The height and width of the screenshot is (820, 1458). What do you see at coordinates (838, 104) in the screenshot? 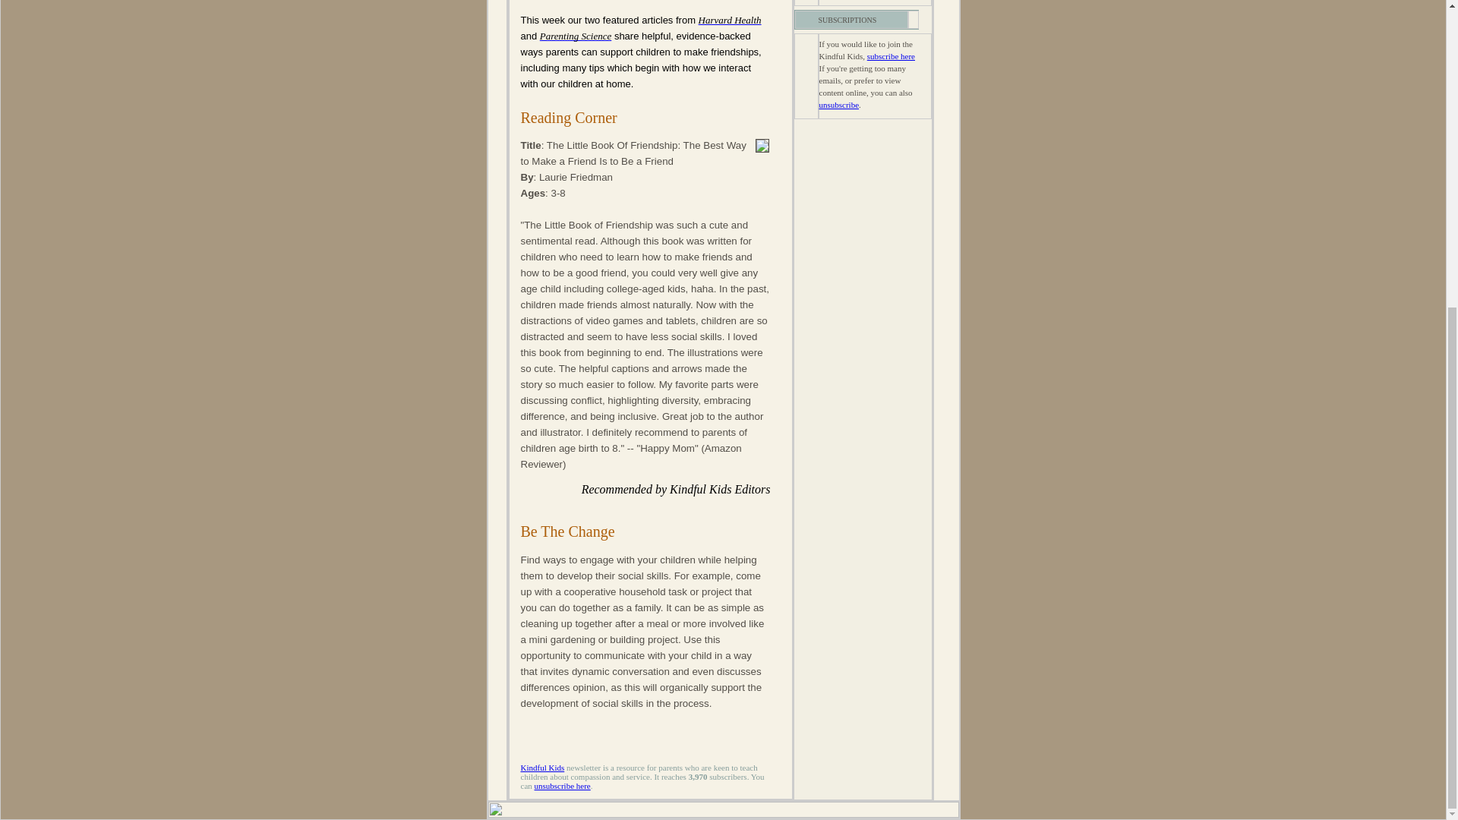
I see `unsubscribe` at bounding box center [838, 104].